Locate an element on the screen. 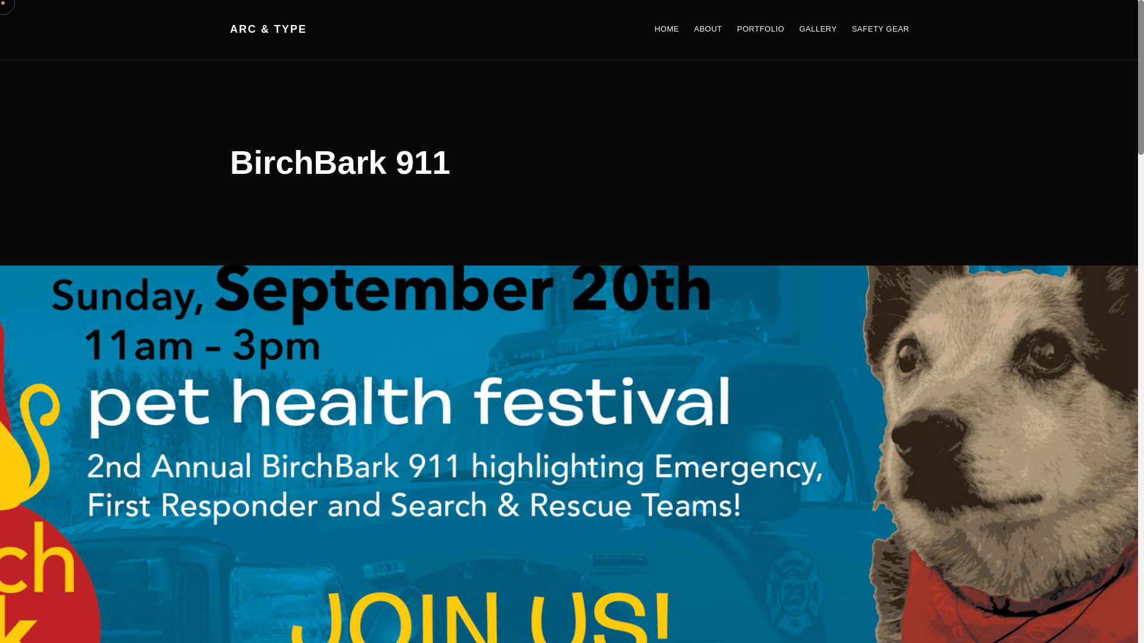 The width and height of the screenshot is (1144, 643). PORTFOLIO is located at coordinates (753, 30).